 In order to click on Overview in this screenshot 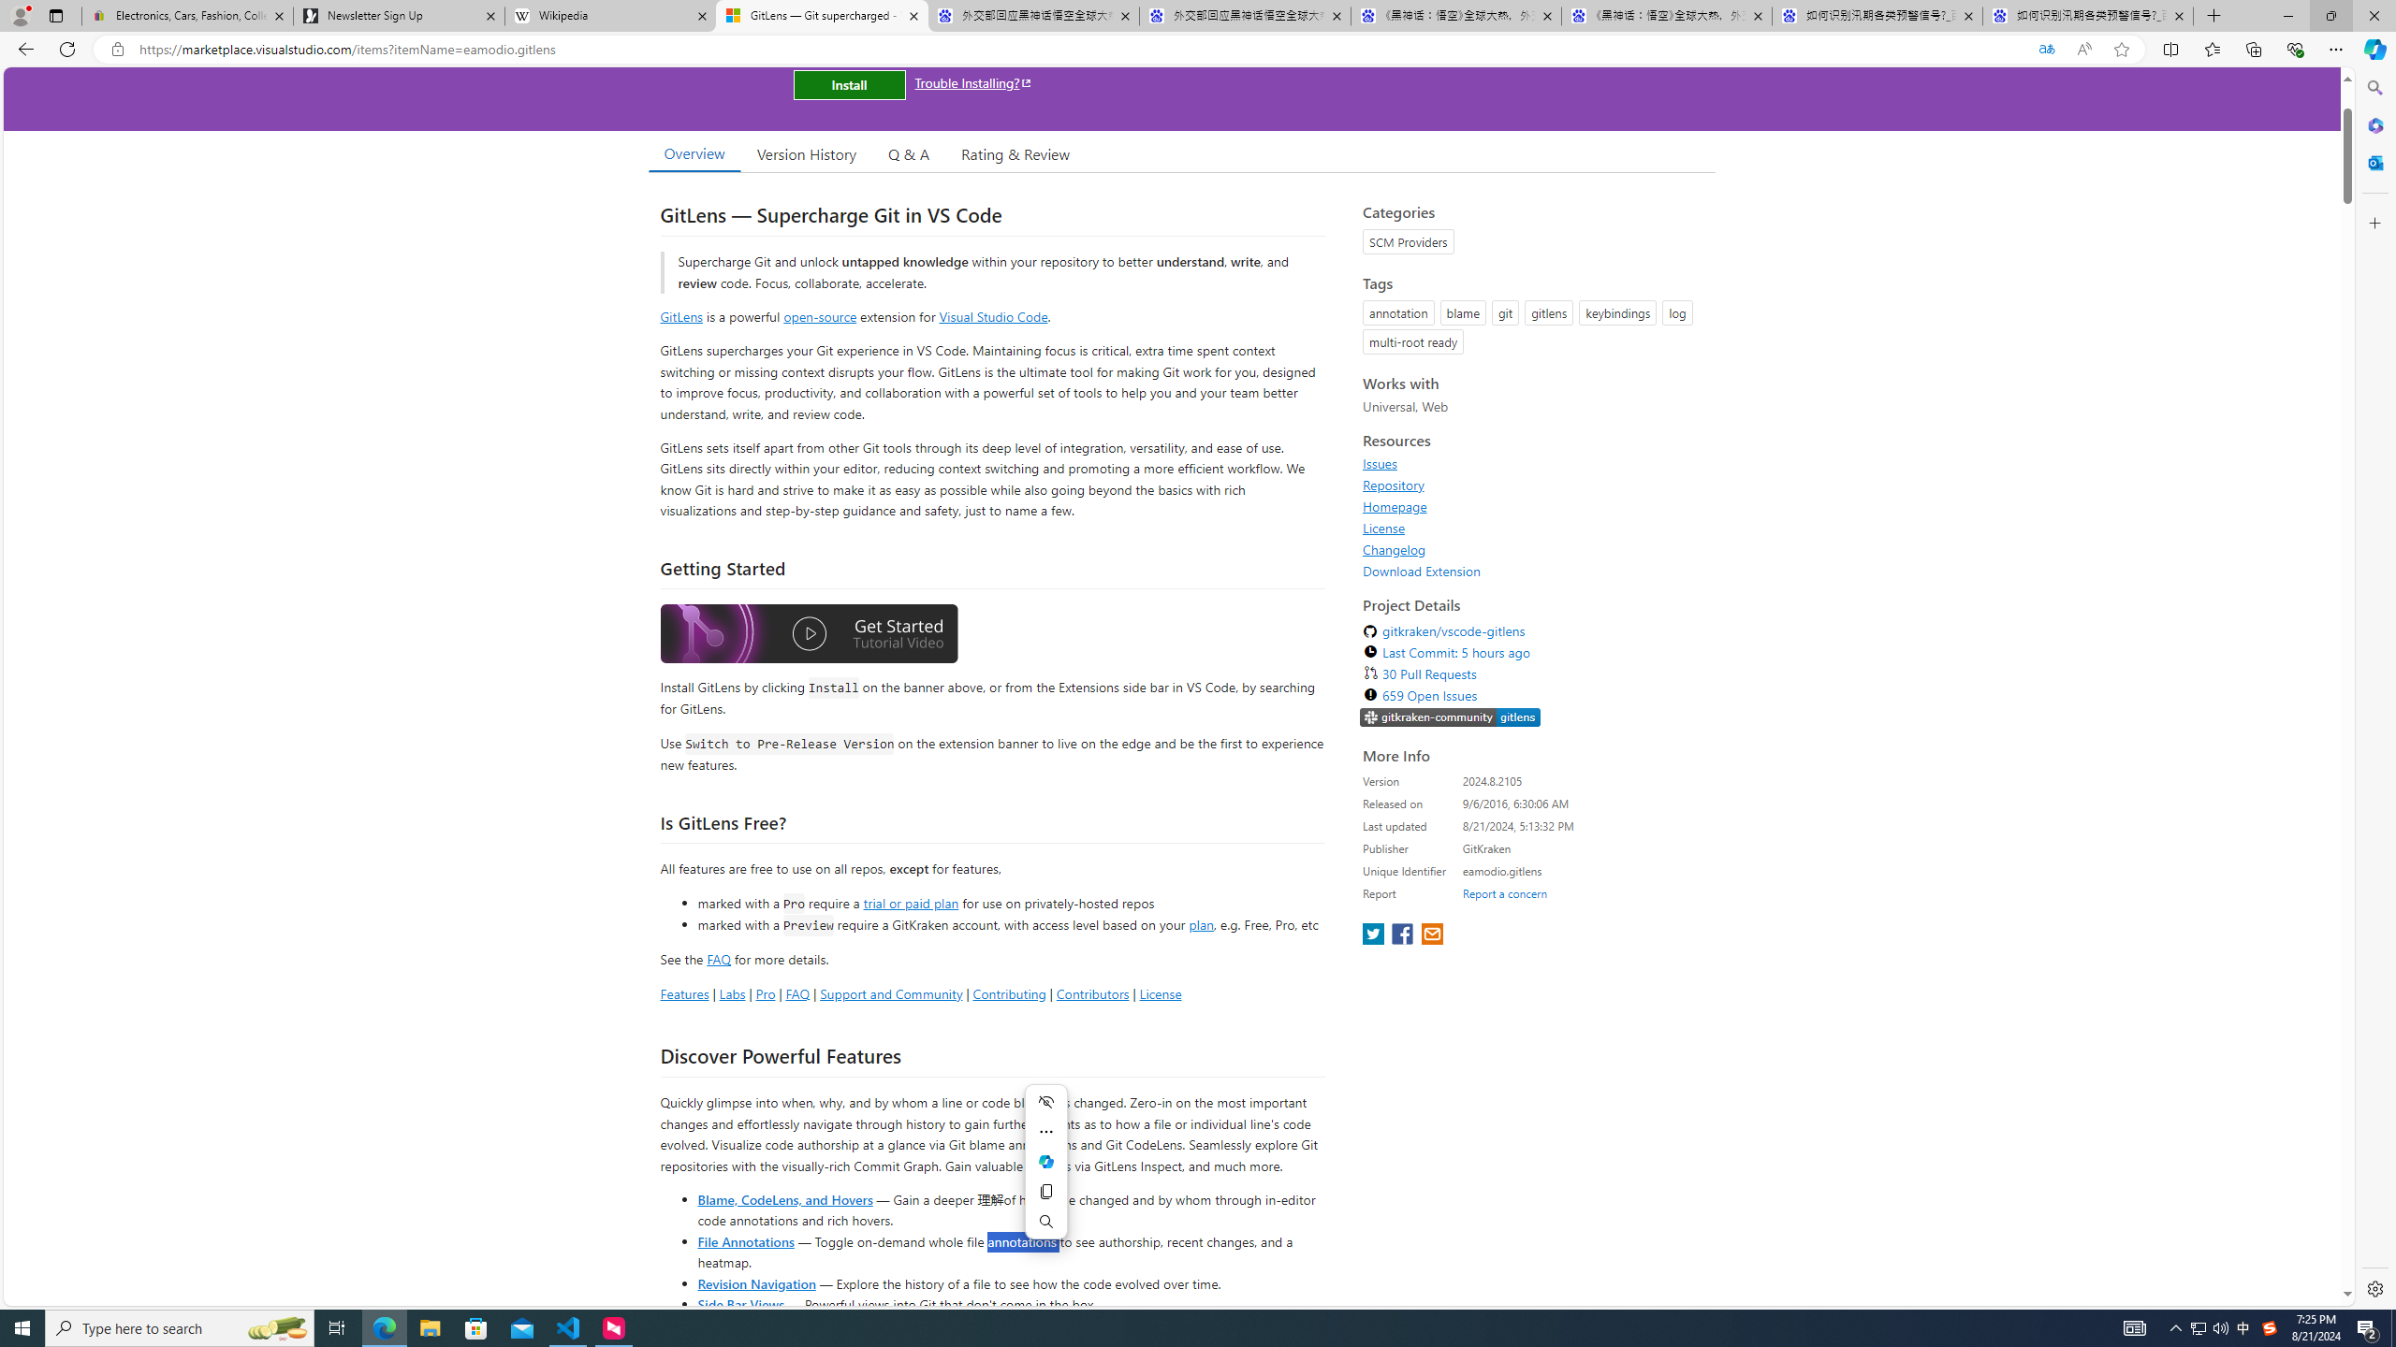, I will do `click(694, 153)`.